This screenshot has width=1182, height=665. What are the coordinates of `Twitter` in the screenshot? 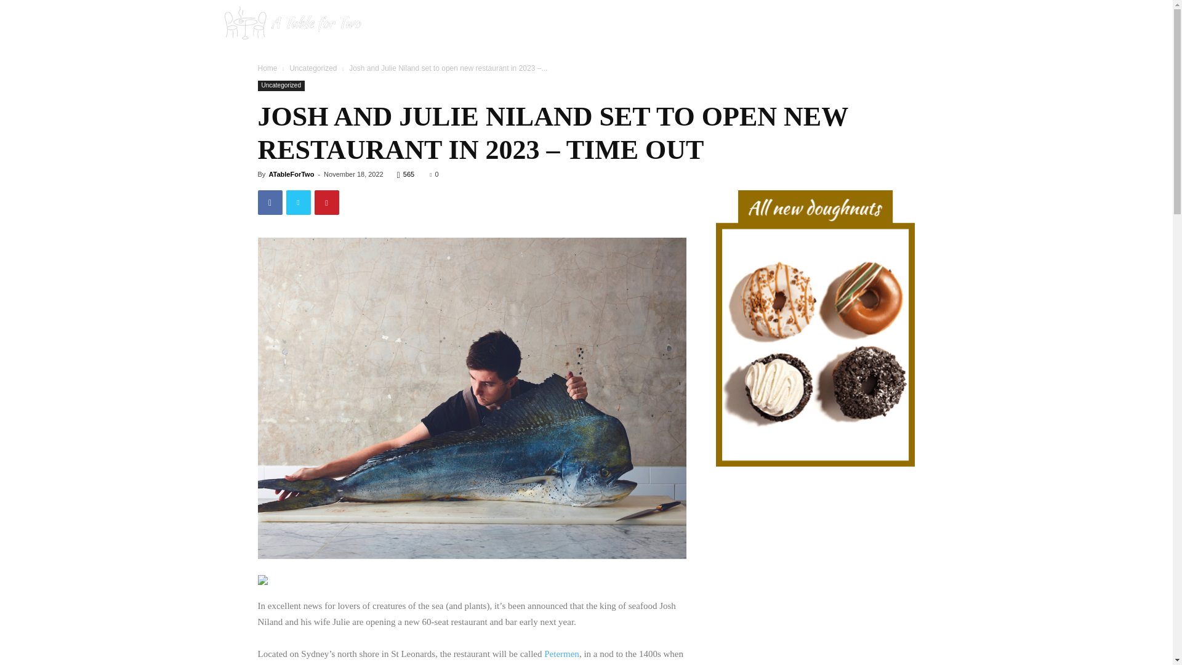 It's located at (946, 25).